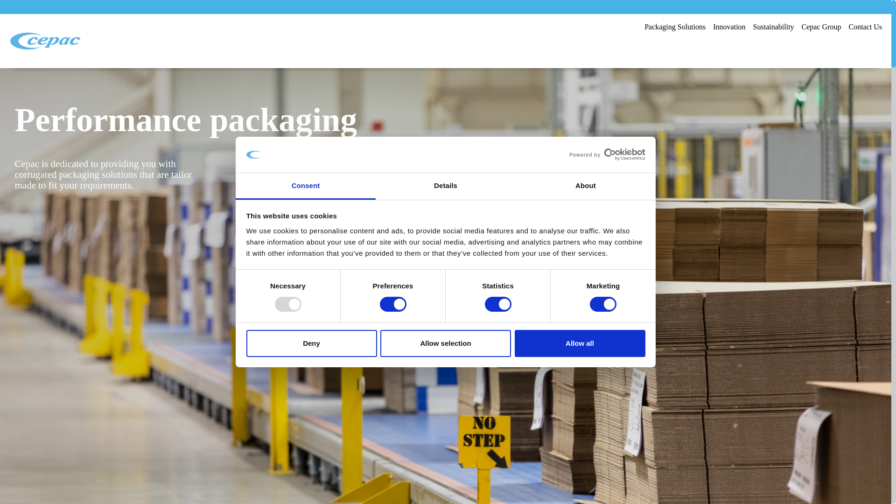 The image size is (896, 504). What do you see at coordinates (580, 343) in the screenshot?
I see `Allow all` at bounding box center [580, 343].